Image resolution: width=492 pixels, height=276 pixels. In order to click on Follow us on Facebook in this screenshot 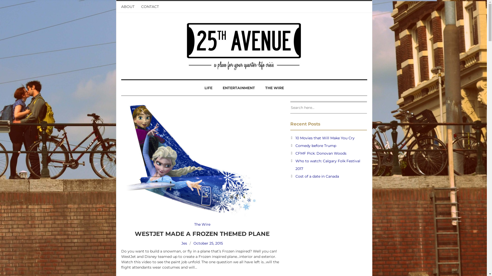, I will do `click(360, 4)`.